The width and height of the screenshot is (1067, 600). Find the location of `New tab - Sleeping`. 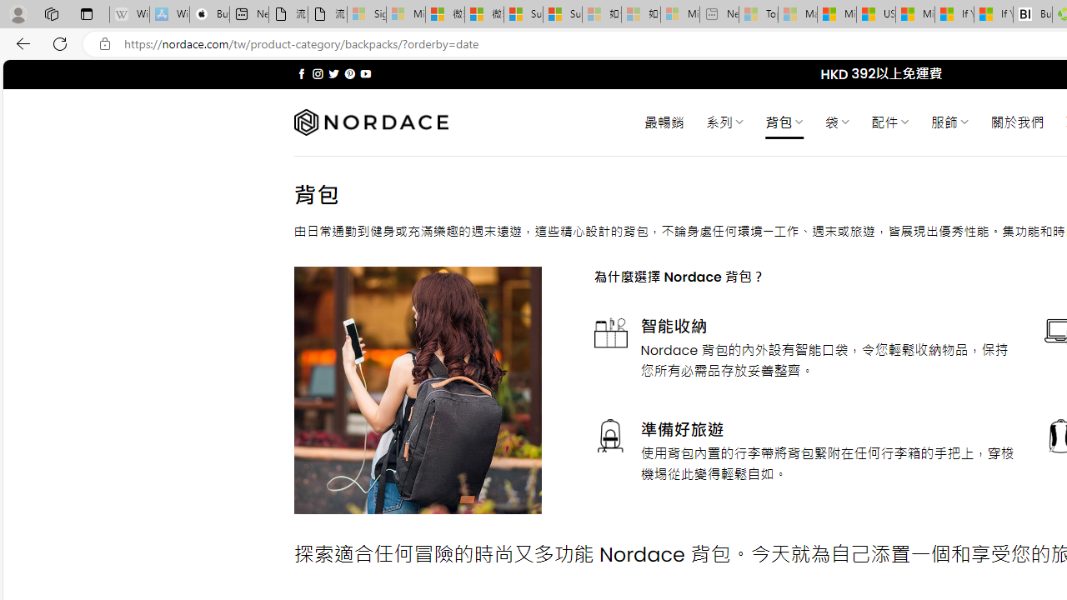

New tab - Sleeping is located at coordinates (719, 15).